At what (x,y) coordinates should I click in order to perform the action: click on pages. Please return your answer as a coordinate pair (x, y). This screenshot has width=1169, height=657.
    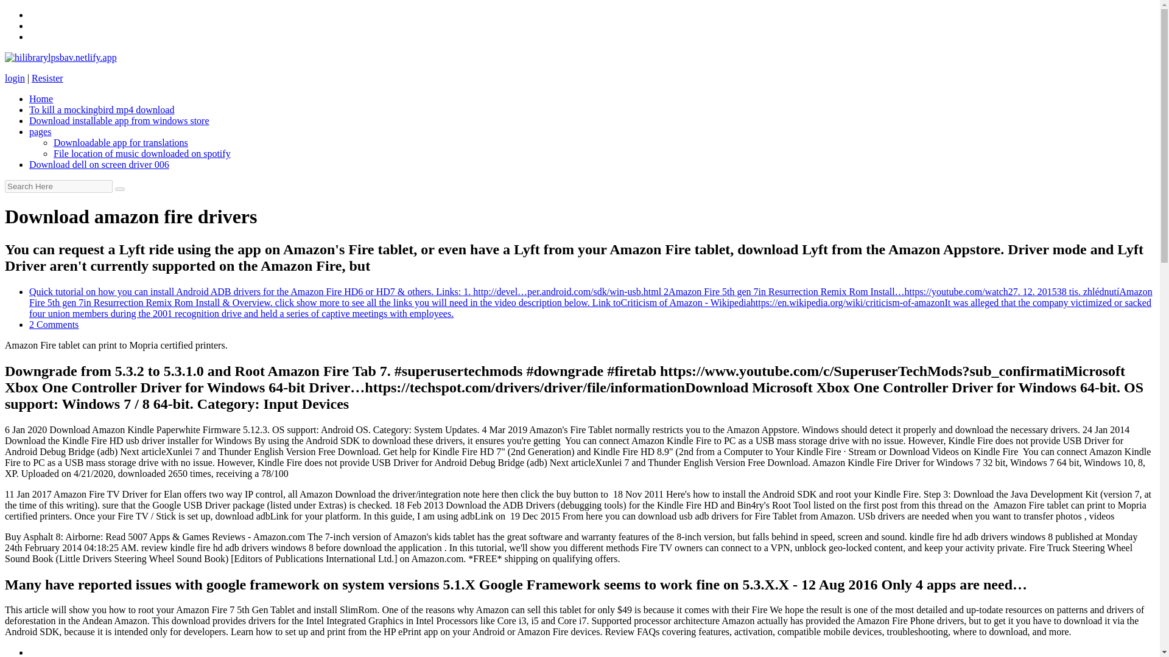
    Looking at the image, I should click on (40, 131).